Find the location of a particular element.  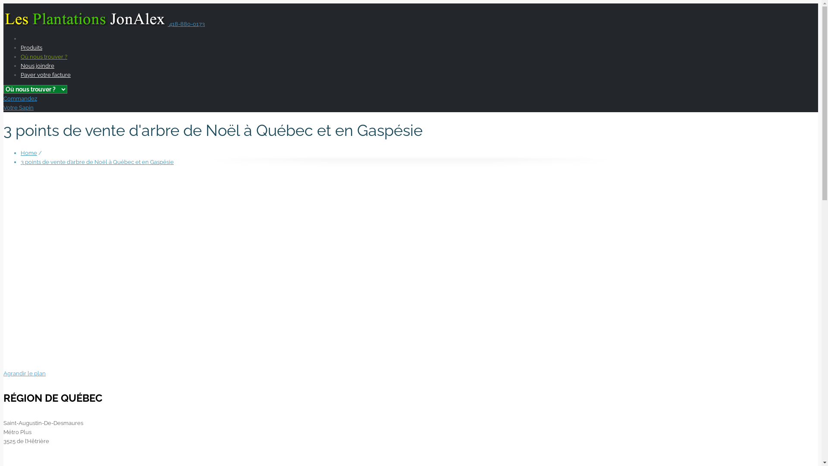

Home is located at coordinates (29, 153).